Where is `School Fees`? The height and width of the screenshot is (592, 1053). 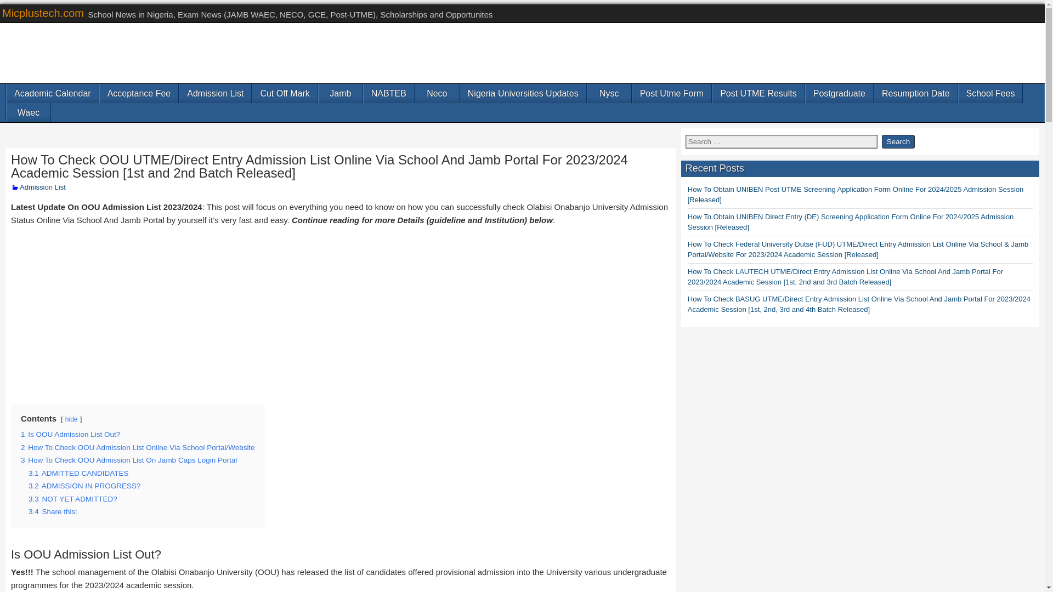
School Fees is located at coordinates (990, 93).